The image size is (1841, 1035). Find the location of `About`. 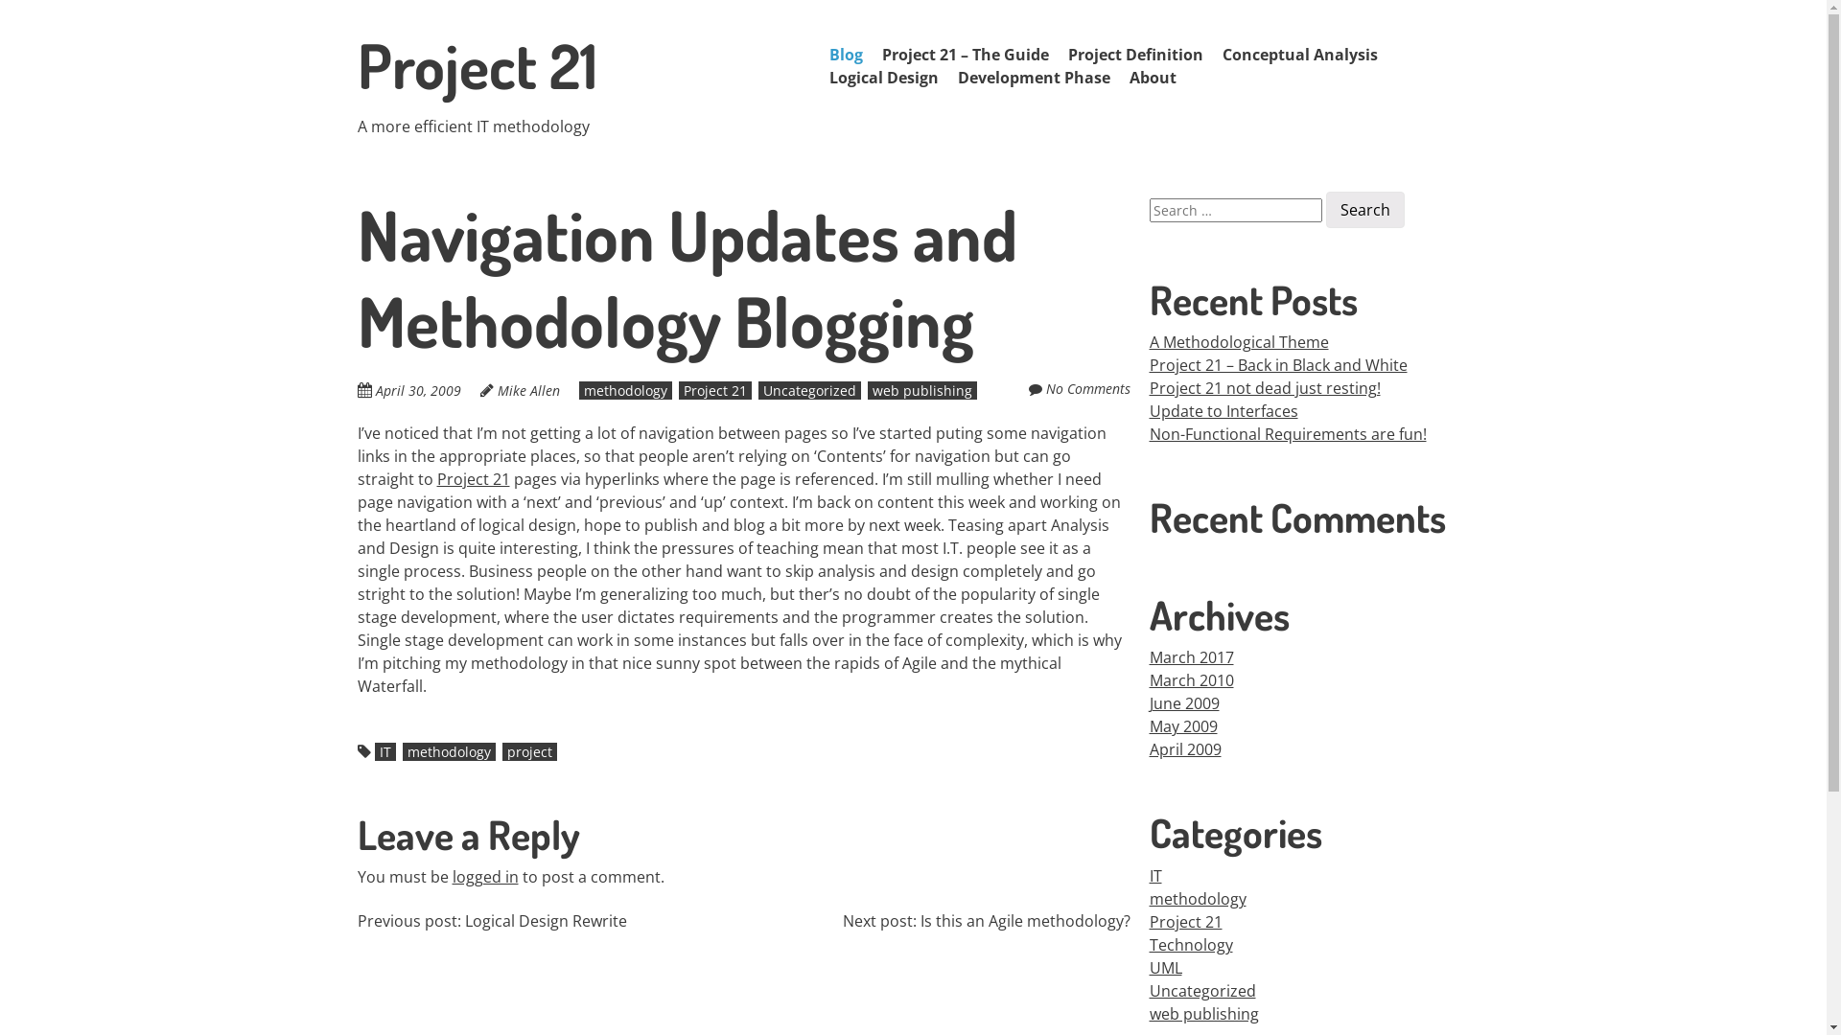

About is located at coordinates (1153, 78).